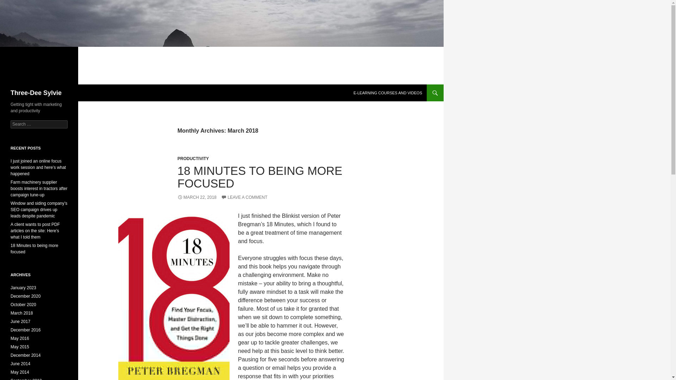 Image resolution: width=676 pixels, height=380 pixels. I want to click on May 2015, so click(20, 347).